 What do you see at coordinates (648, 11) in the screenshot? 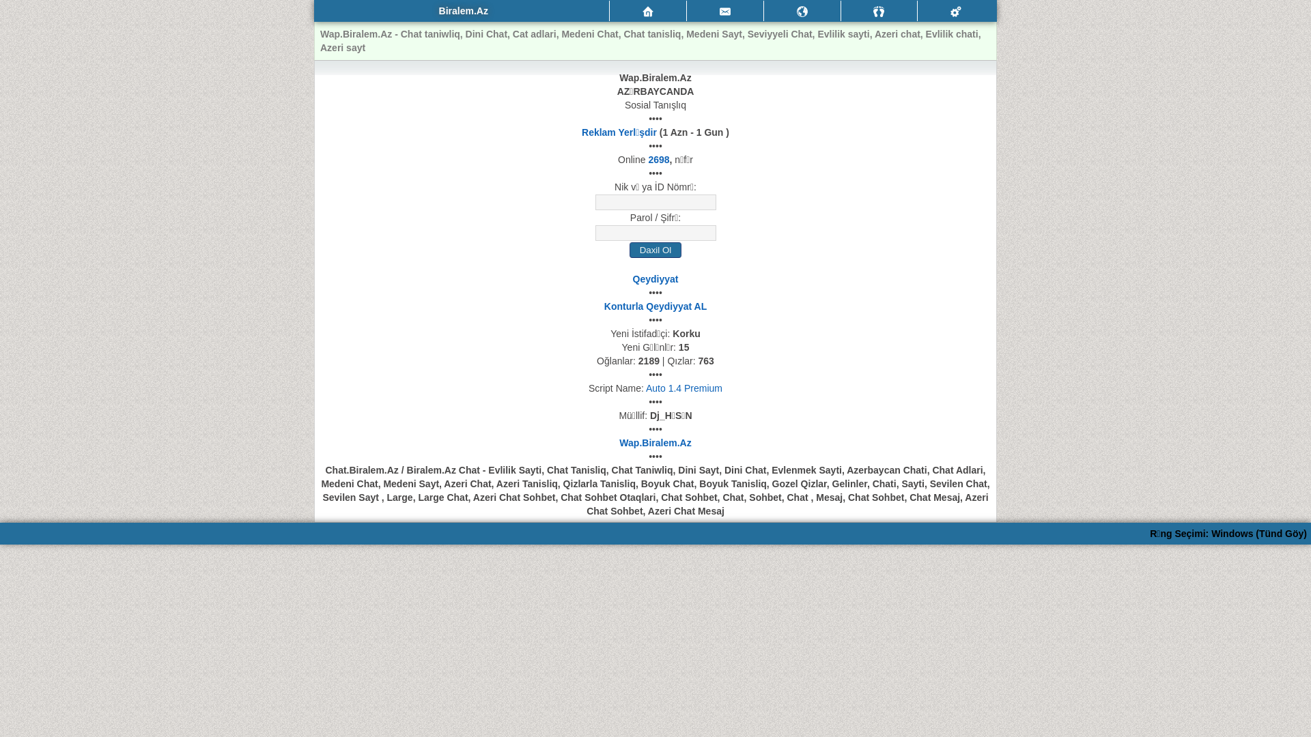
I see `Mesajlar` at bounding box center [648, 11].